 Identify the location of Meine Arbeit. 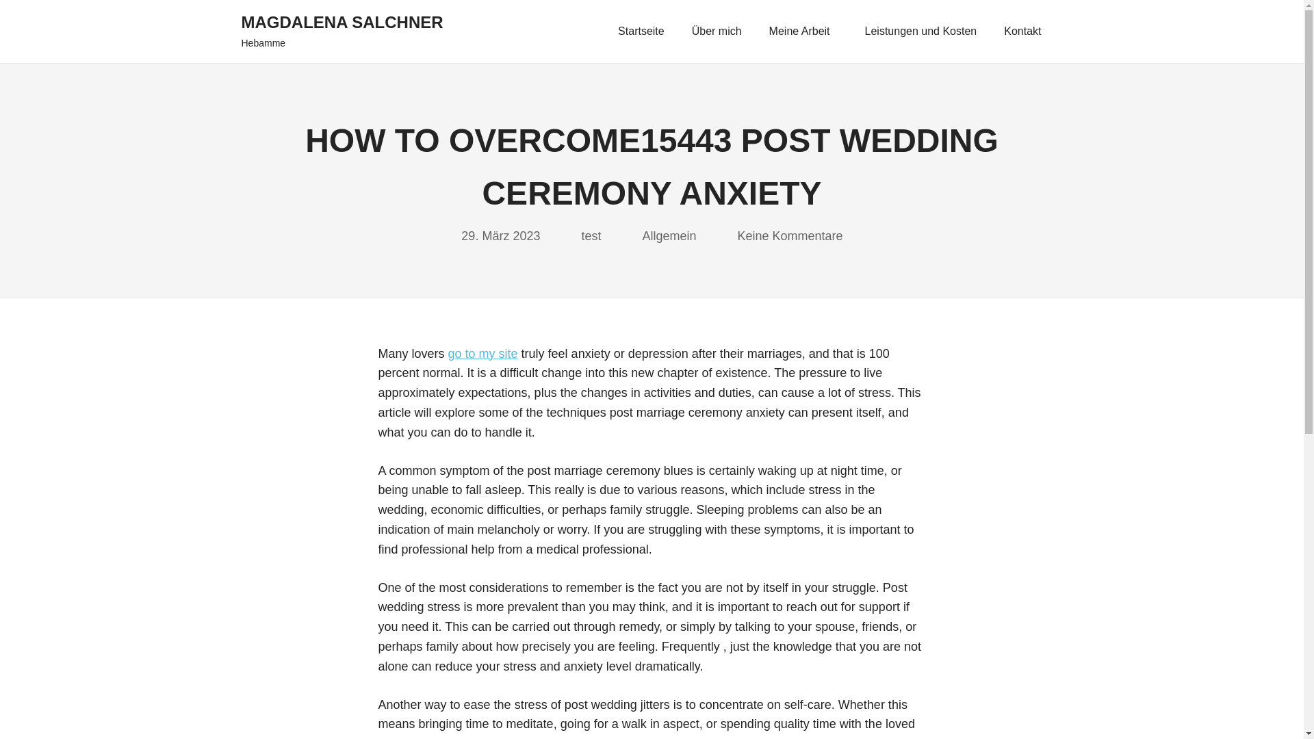
(803, 31).